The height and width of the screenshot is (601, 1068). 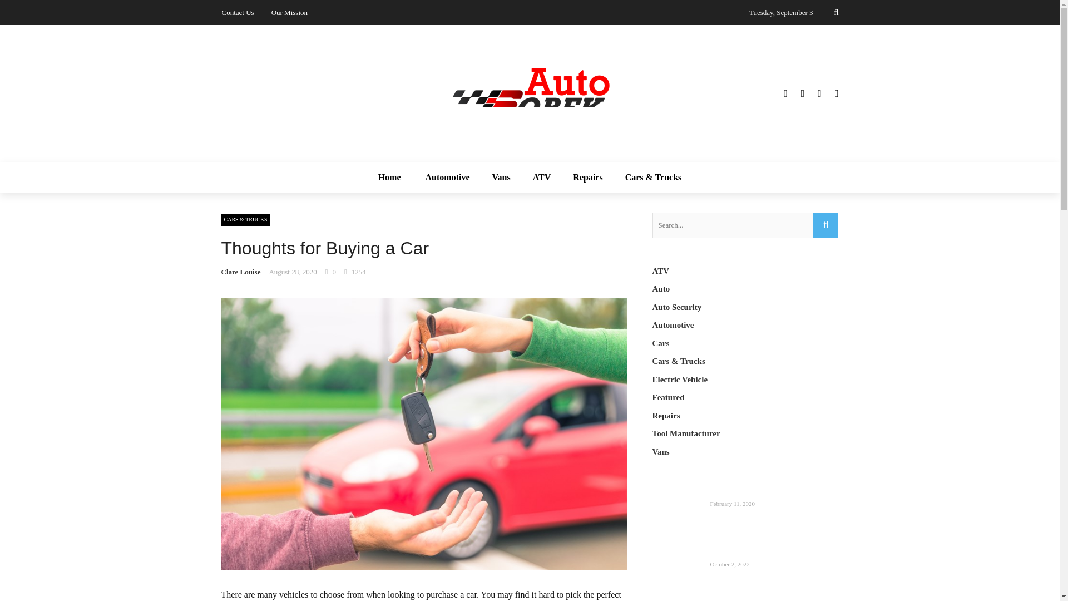 What do you see at coordinates (237, 12) in the screenshot?
I see `Contact Us` at bounding box center [237, 12].